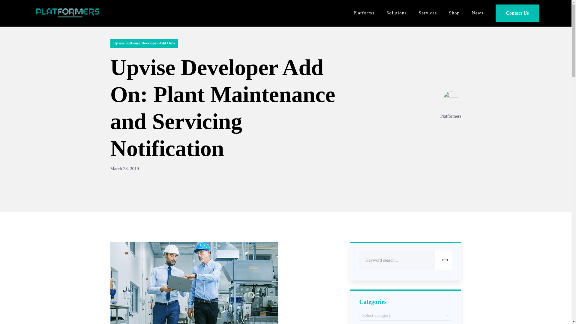  What do you see at coordinates (428, 13) in the screenshot?
I see `Services` at bounding box center [428, 13].